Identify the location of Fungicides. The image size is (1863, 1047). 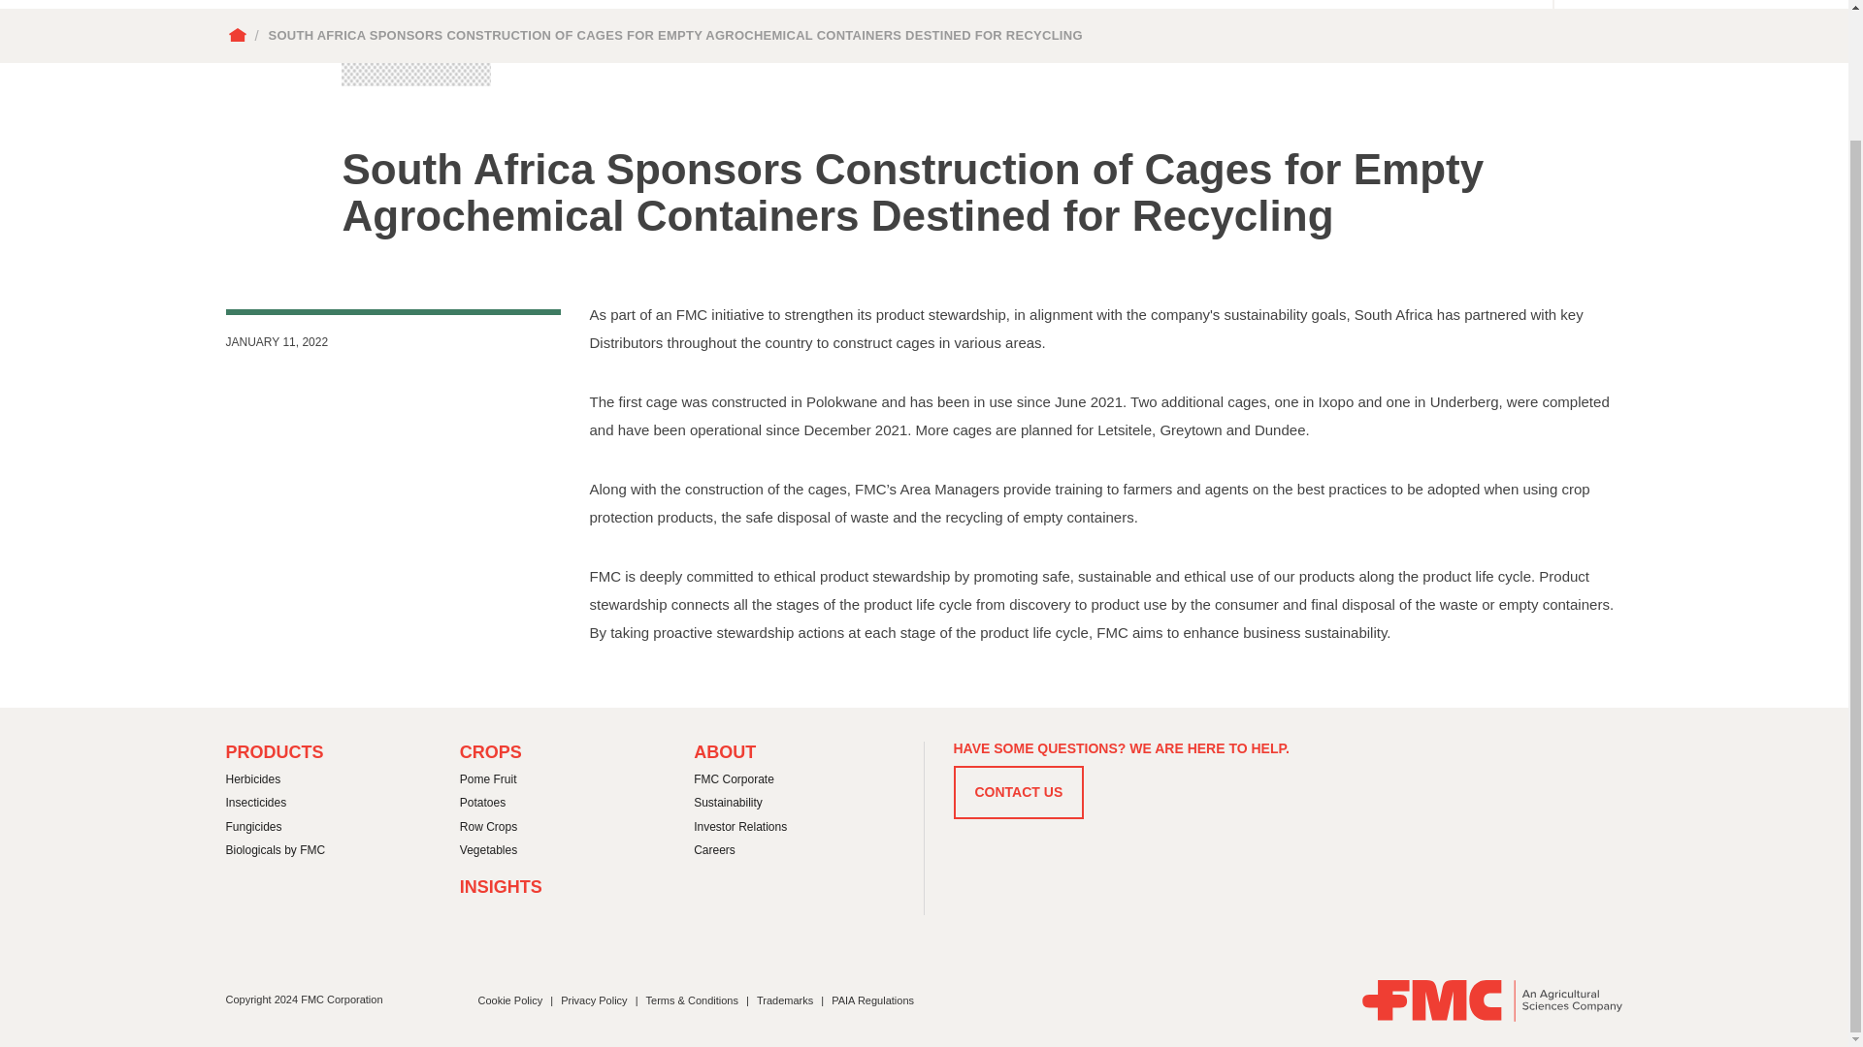
(252, 828).